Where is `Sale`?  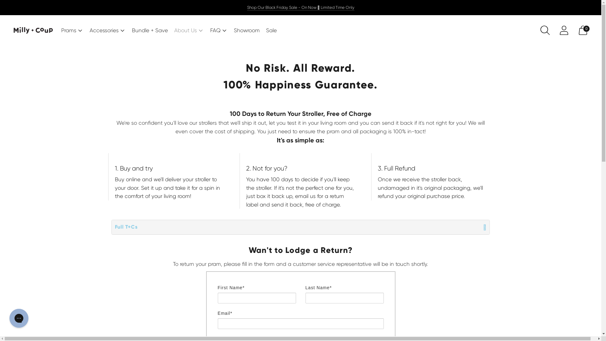 Sale is located at coordinates (271, 30).